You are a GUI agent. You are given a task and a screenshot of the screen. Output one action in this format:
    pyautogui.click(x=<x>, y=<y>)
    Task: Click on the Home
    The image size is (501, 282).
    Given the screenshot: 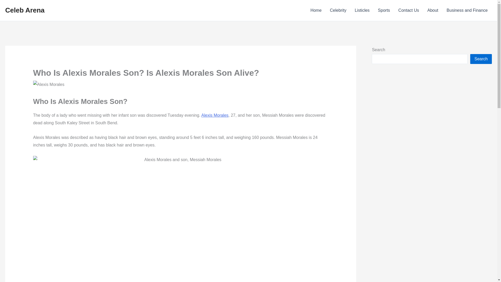 What is the action you would take?
    pyautogui.click(x=316, y=10)
    